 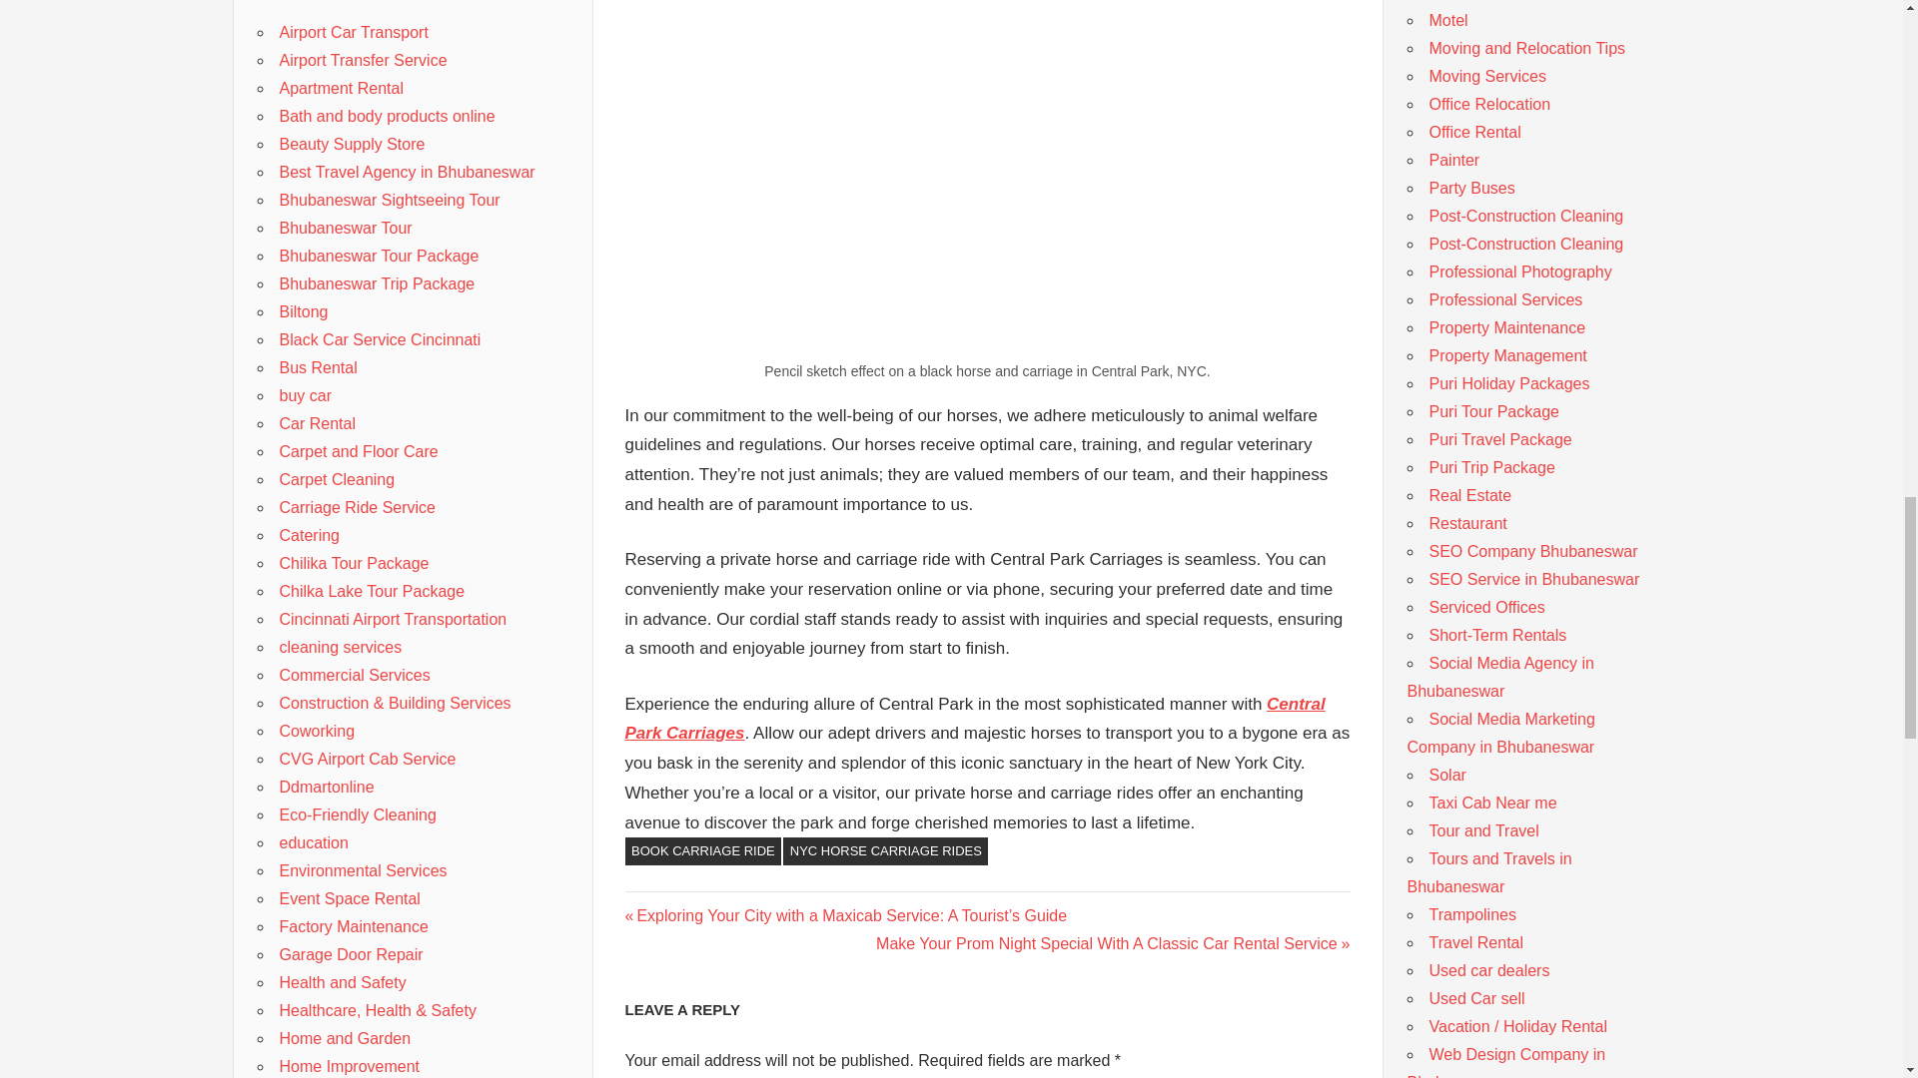 What do you see at coordinates (885, 851) in the screenshot?
I see `NYC HORSE CARRIAGE RIDES` at bounding box center [885, 851].